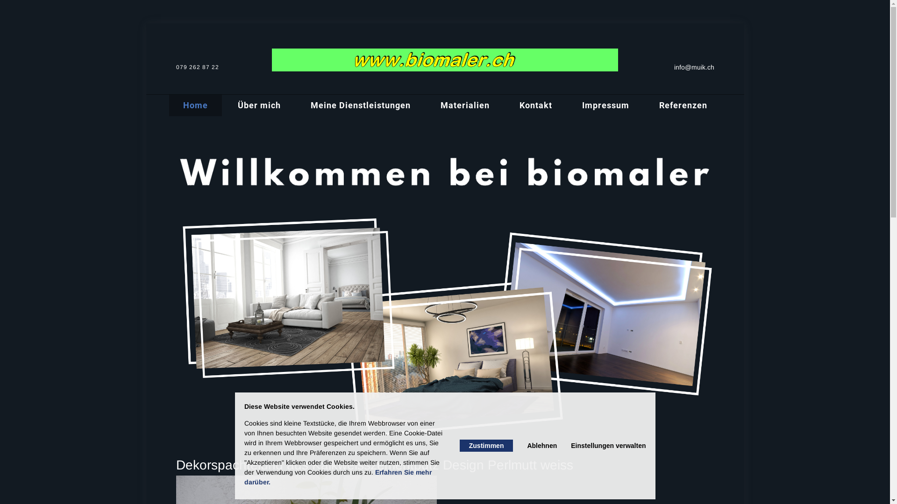  Describe the element at coordinates (683, 105) in the screenshot. I see `Referenzen` at that location.